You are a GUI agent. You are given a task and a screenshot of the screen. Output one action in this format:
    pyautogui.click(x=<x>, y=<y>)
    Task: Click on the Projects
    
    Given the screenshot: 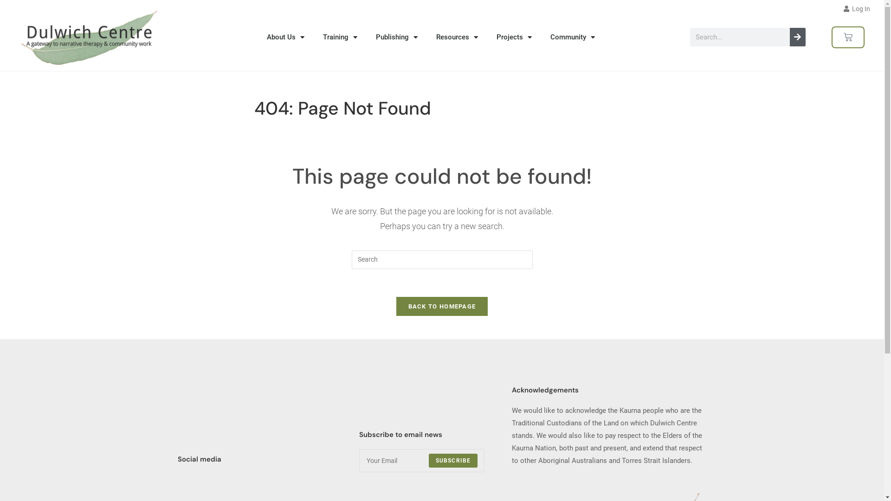 What is the action you would take?
    pyautogui.click(x=514, y=37)
    